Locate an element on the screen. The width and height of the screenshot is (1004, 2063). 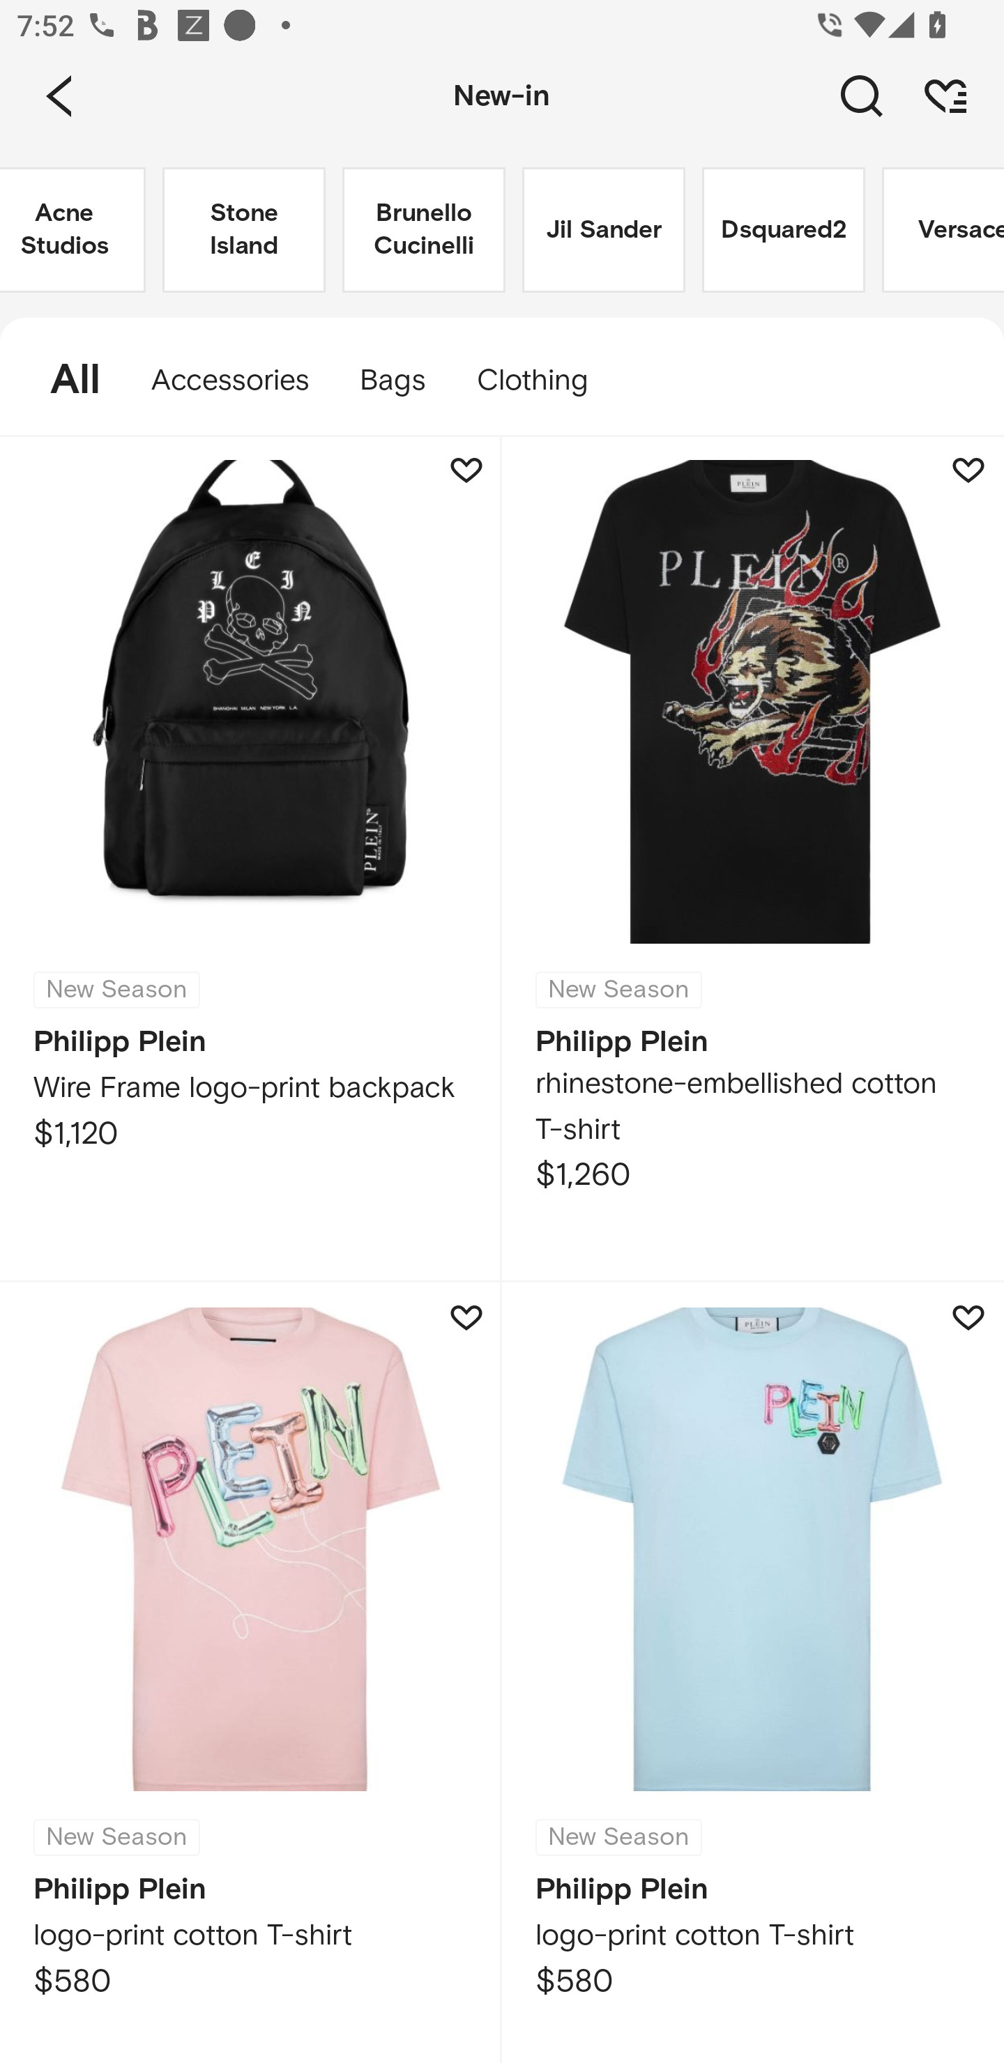
Clothing is located at coordinates (544, 381).